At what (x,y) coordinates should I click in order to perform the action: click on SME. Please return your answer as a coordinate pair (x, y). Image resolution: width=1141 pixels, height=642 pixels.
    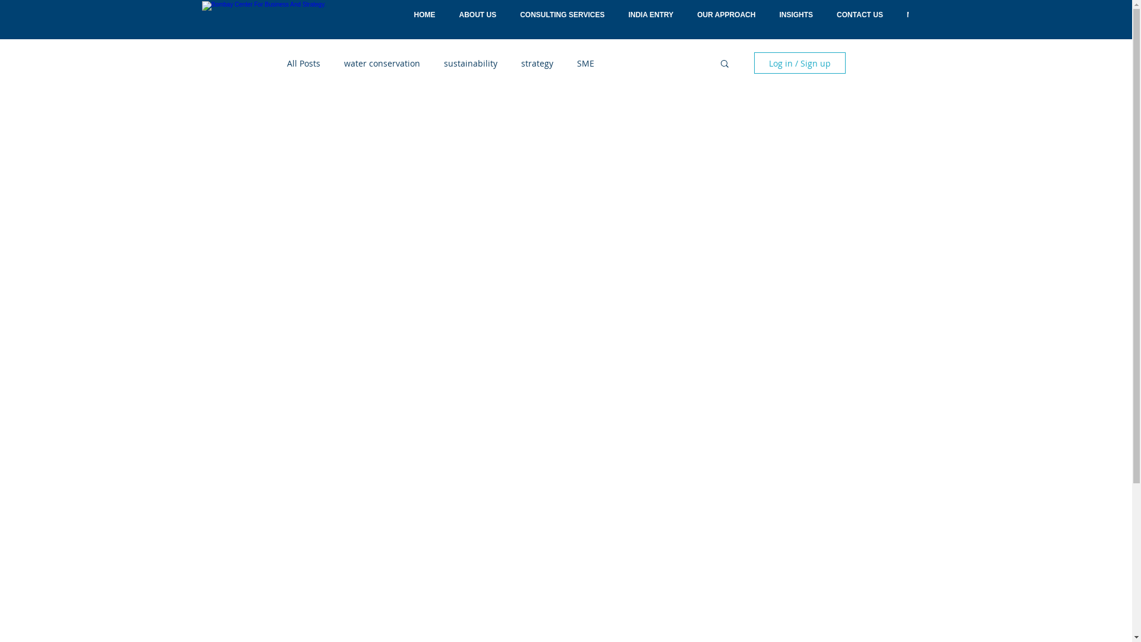
    Looking at the image, I should click on (585, 63).